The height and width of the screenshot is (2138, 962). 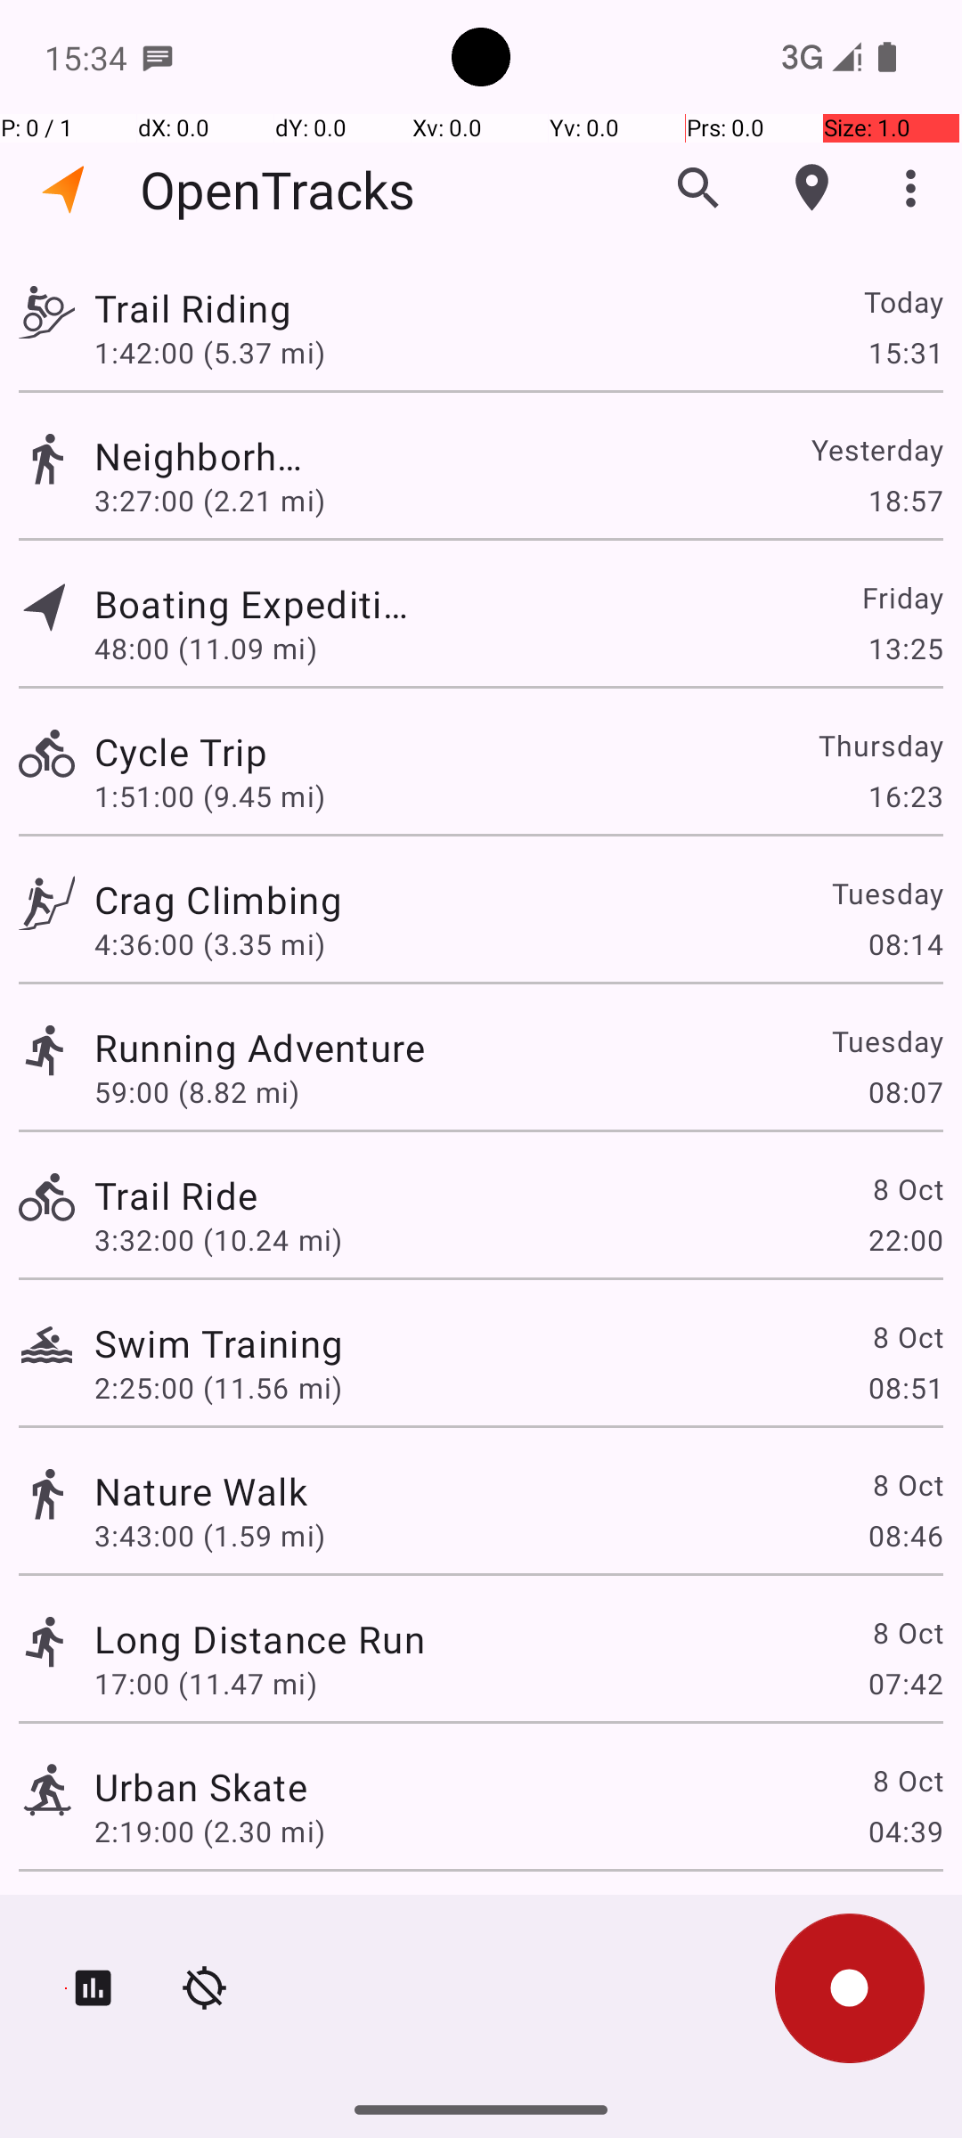 What do you see at coordinates (905, 1684) in the screenshot?
I see `07:42` at bounding box center [905, 1684].